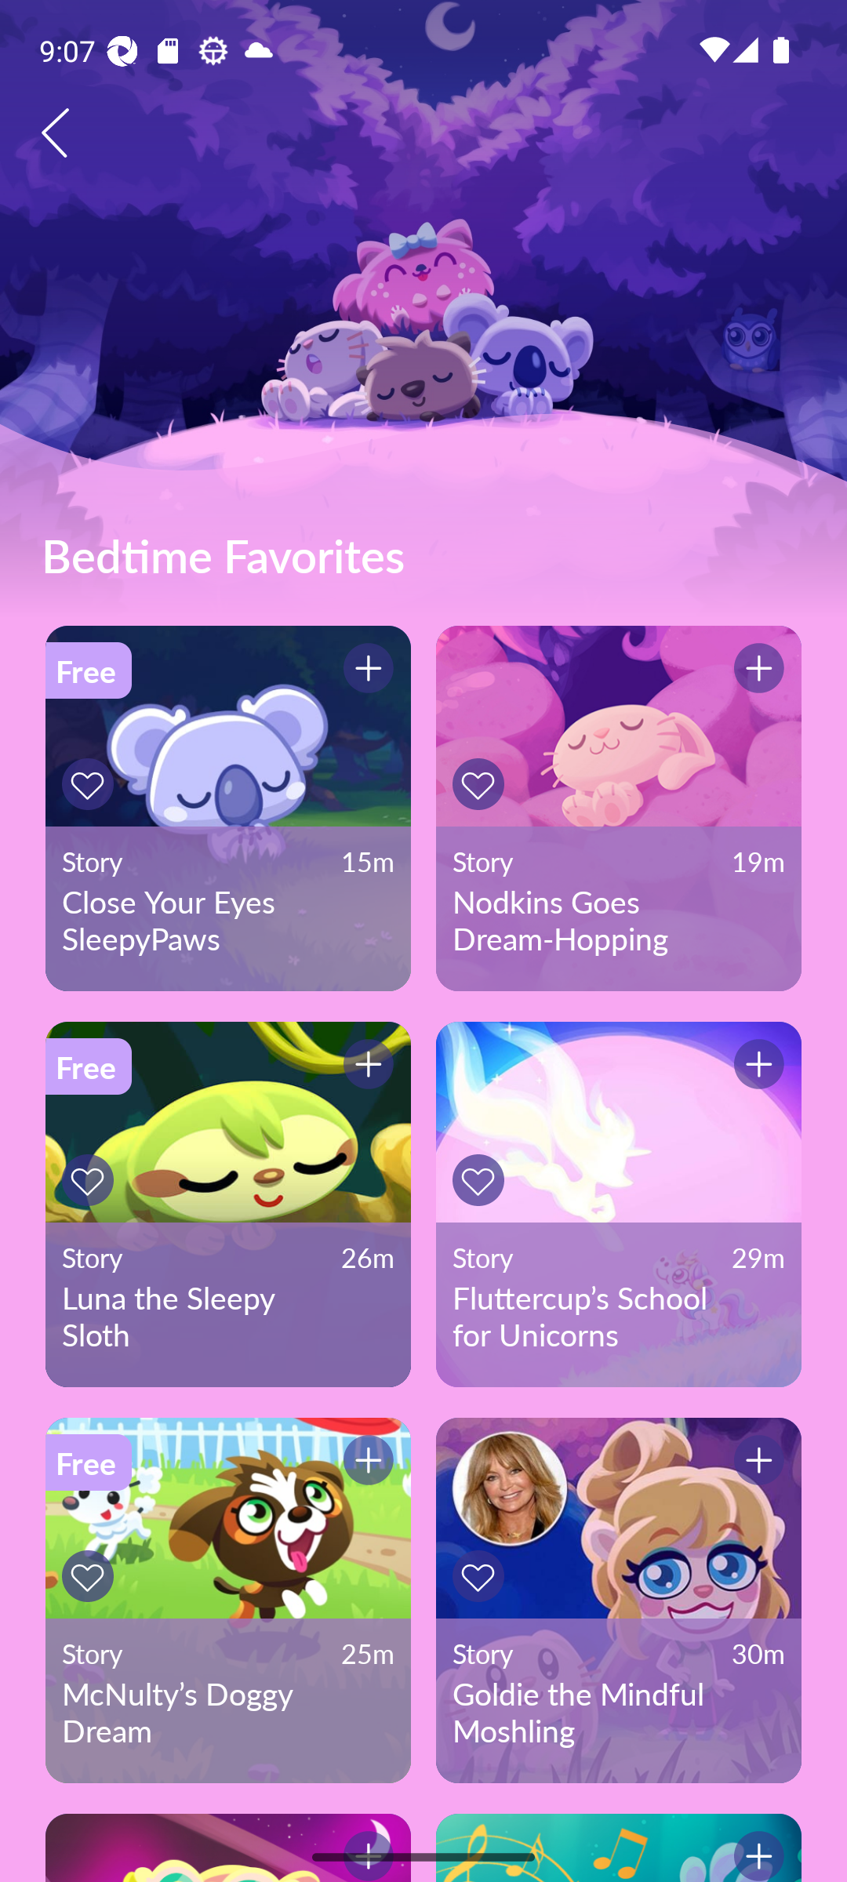 Image resolution: width=847 pixels, height=1882 pixels. Describe the element at coordinates (91, 784) in the screenshot. I see `Button` at that location.